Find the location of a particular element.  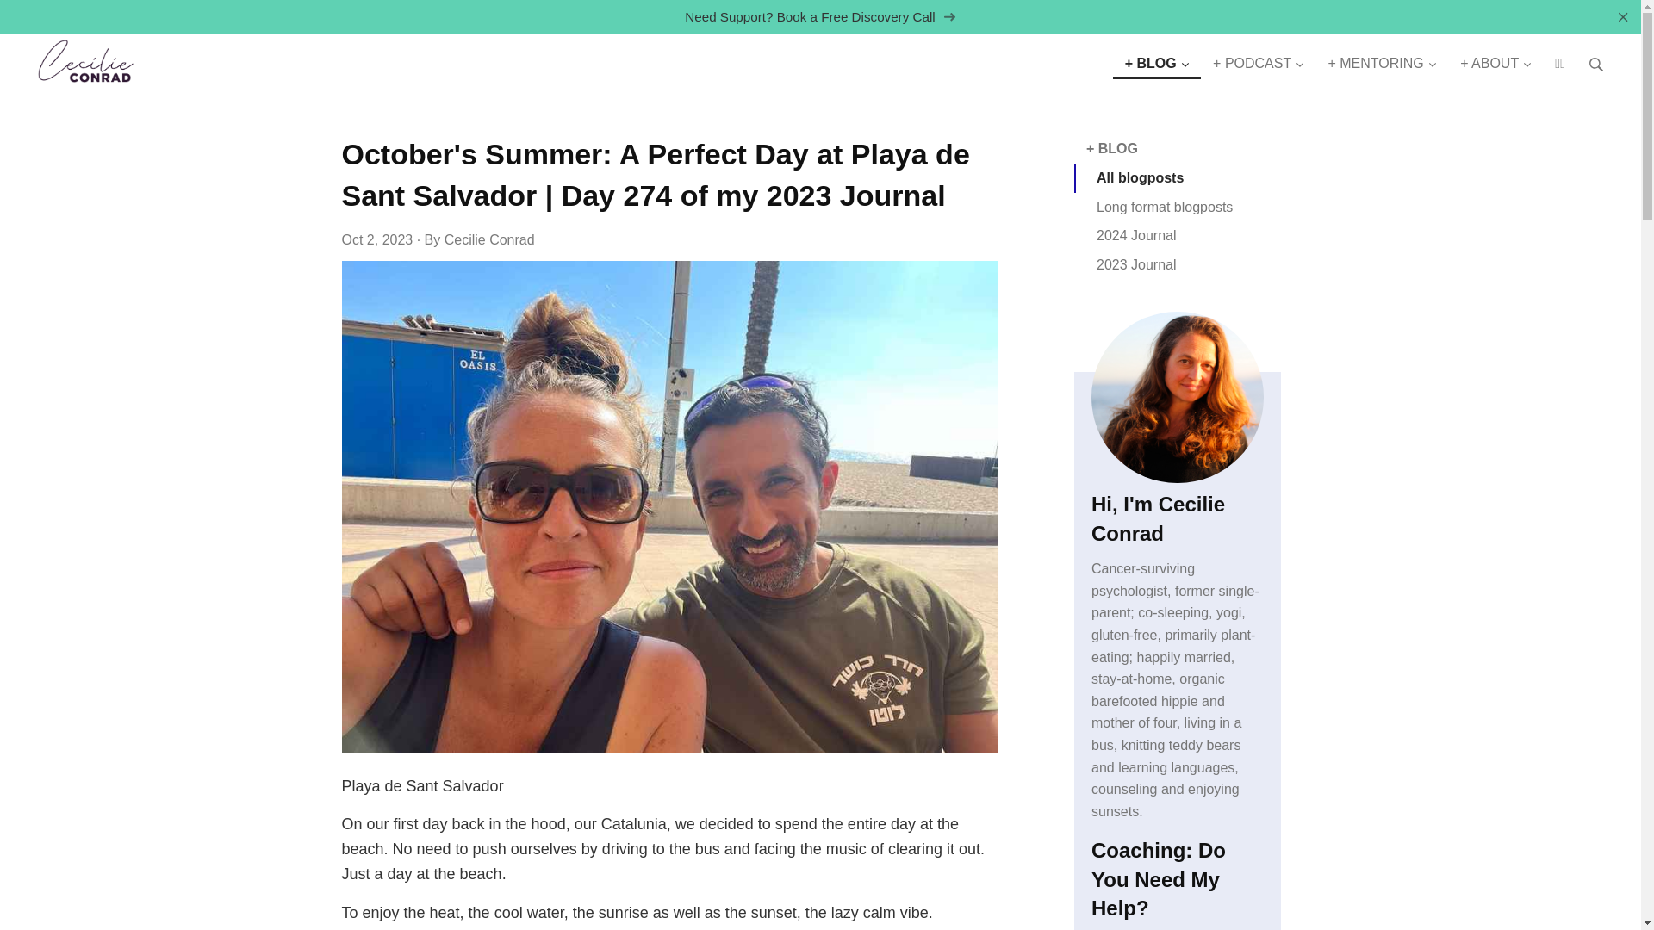

2023 Journal is located at coordinates (1177, 265).